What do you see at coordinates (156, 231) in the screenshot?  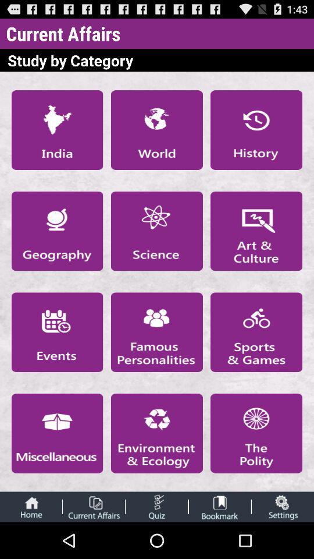 I see `choose science category` at bounding box center [156, 231].